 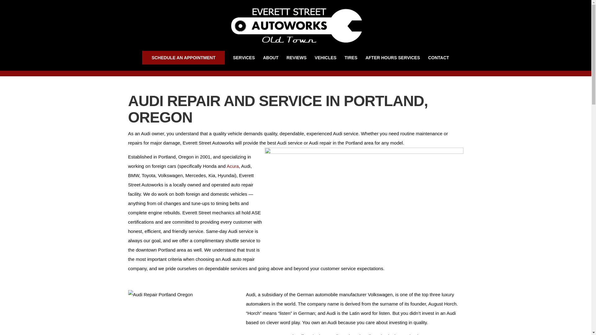 I want to click on AFTER HOURS SERVICES, so click(x=392, y=62).